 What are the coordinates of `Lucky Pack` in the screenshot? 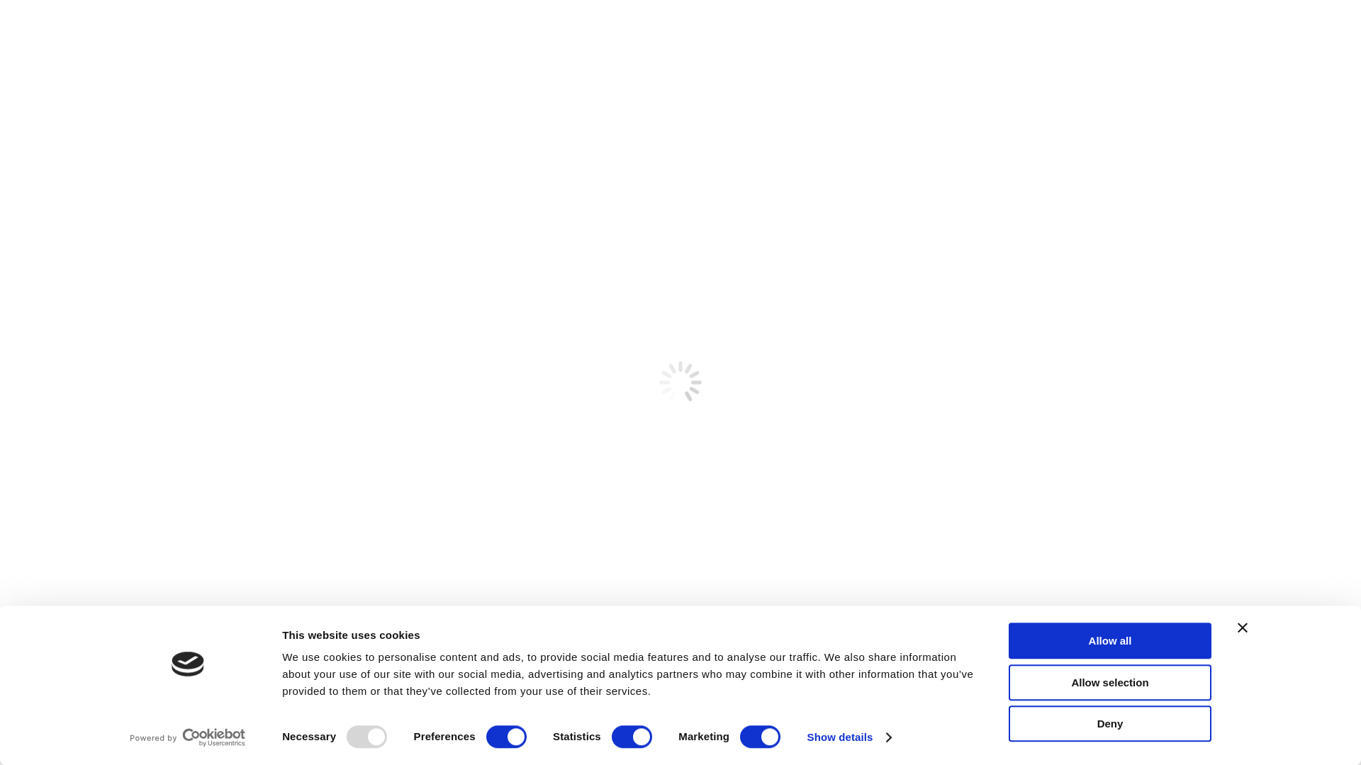 It's located at (768, 33).